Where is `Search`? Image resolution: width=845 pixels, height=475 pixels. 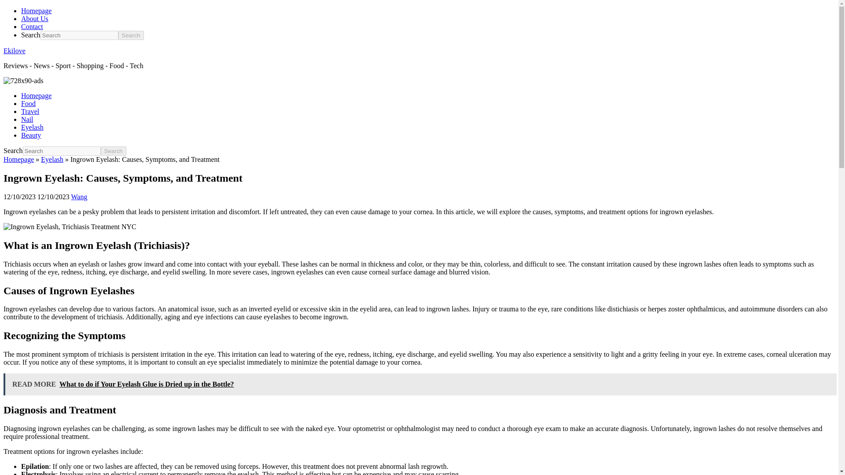
Search is located at coordinates (131, 35).